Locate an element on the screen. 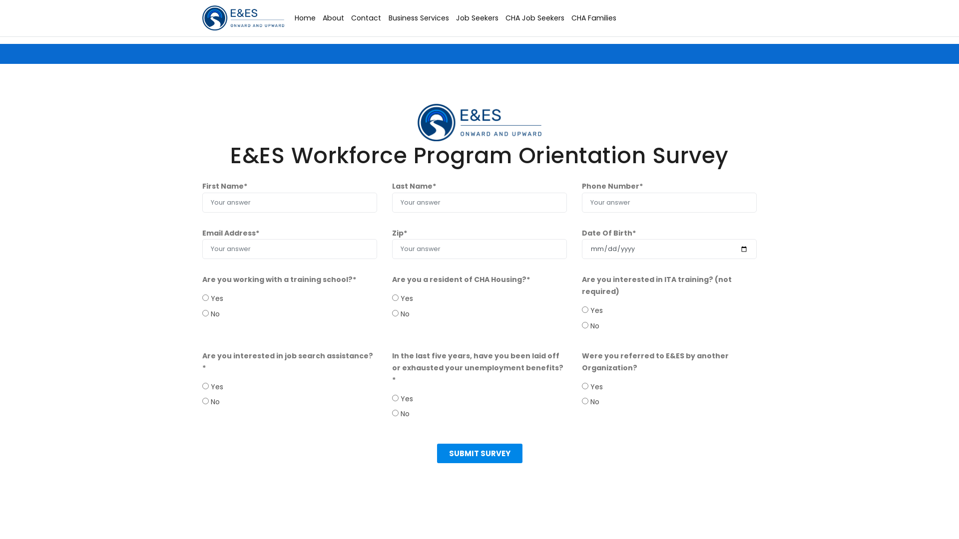  Business Services is located at coordinates (419, 18).